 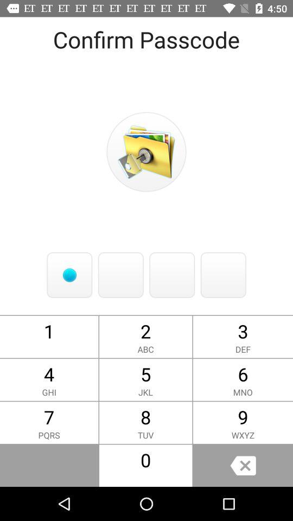 What do you see at coordinates (243, 466) in the screenshot?
I see `delete` at bounding box center [243, 466].